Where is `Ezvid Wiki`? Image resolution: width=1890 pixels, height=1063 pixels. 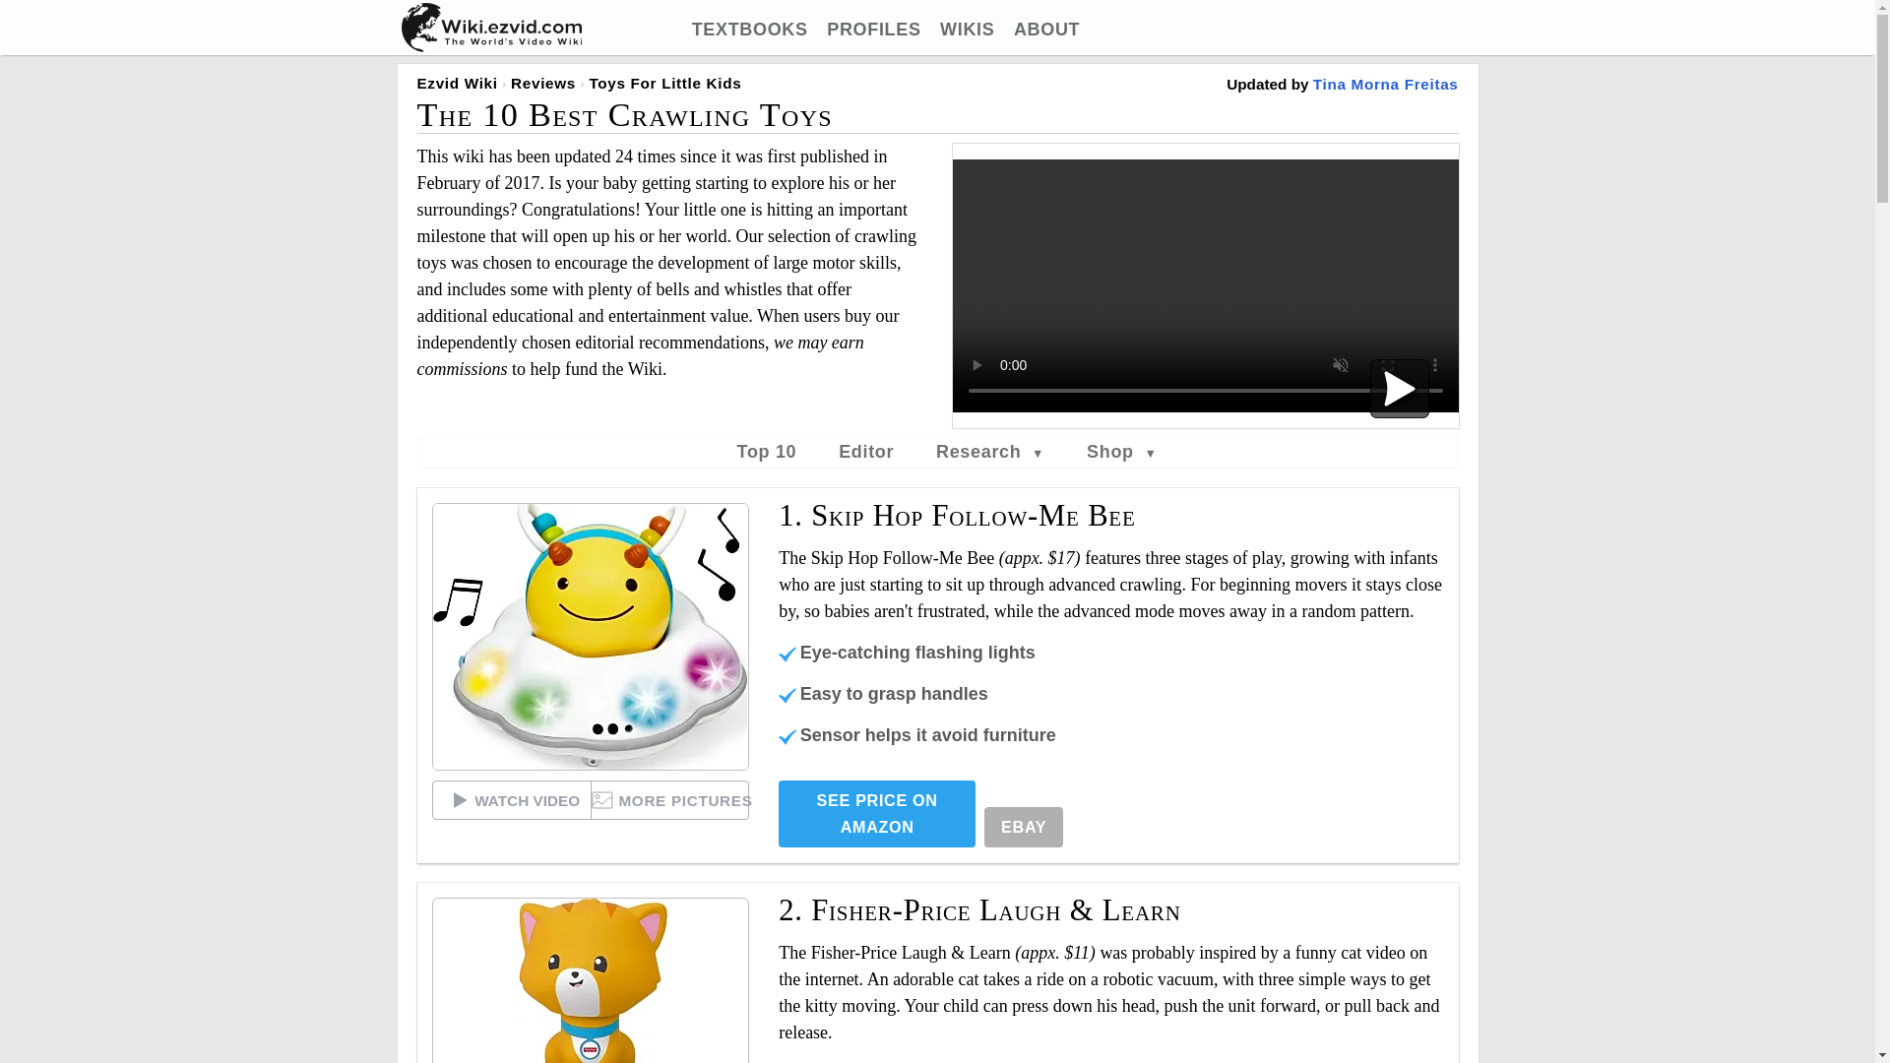
Ezvid Wiki is located at coordinates (458, 83).